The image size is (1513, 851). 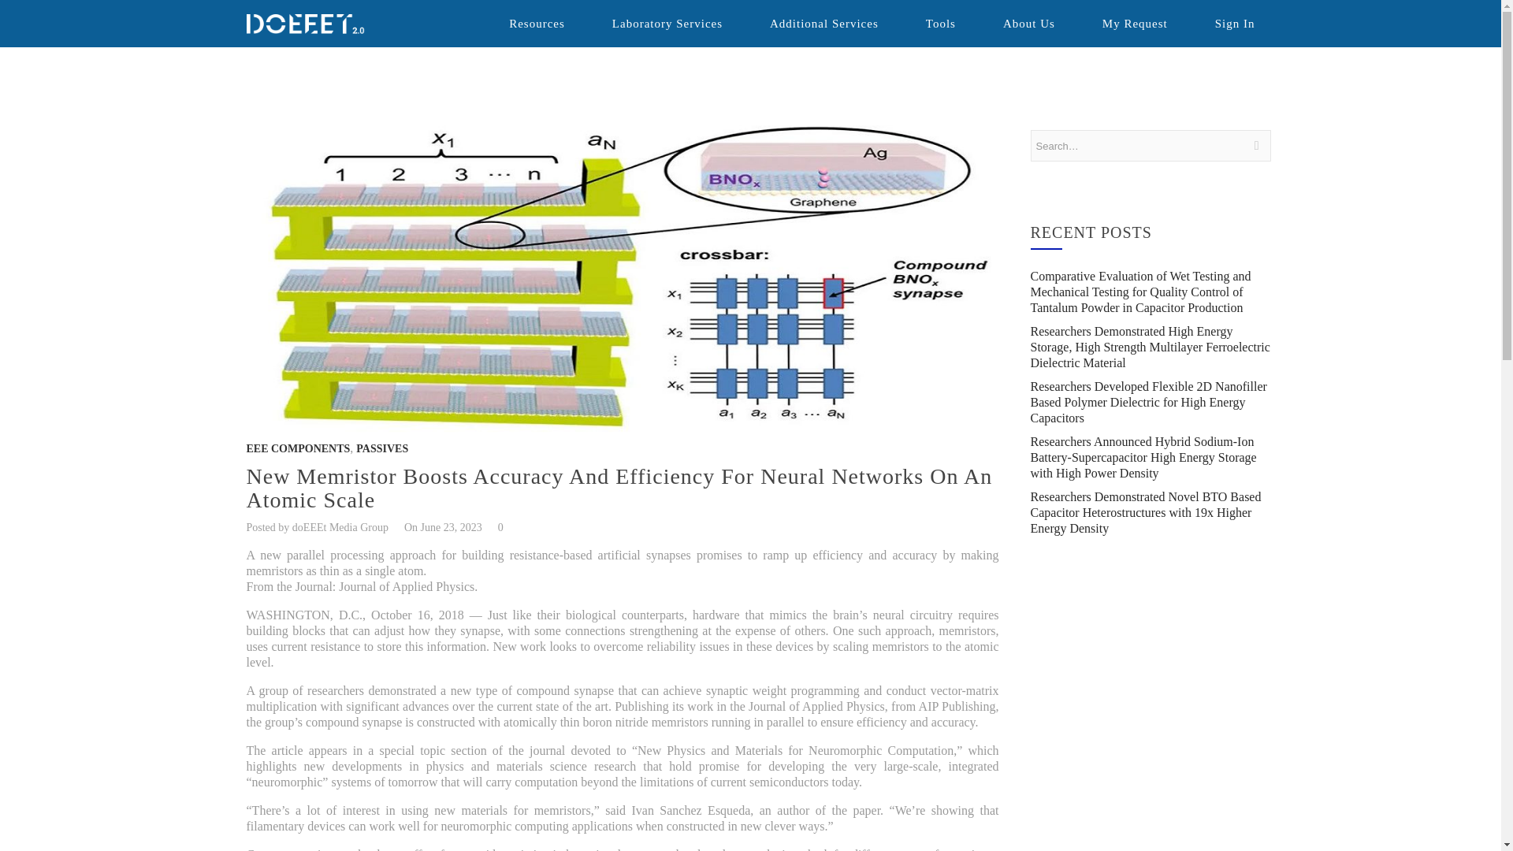 What do you see at coordinates (1135, 24) in the screenshot?
I see `My Request` at bounding box center [1135, 24].